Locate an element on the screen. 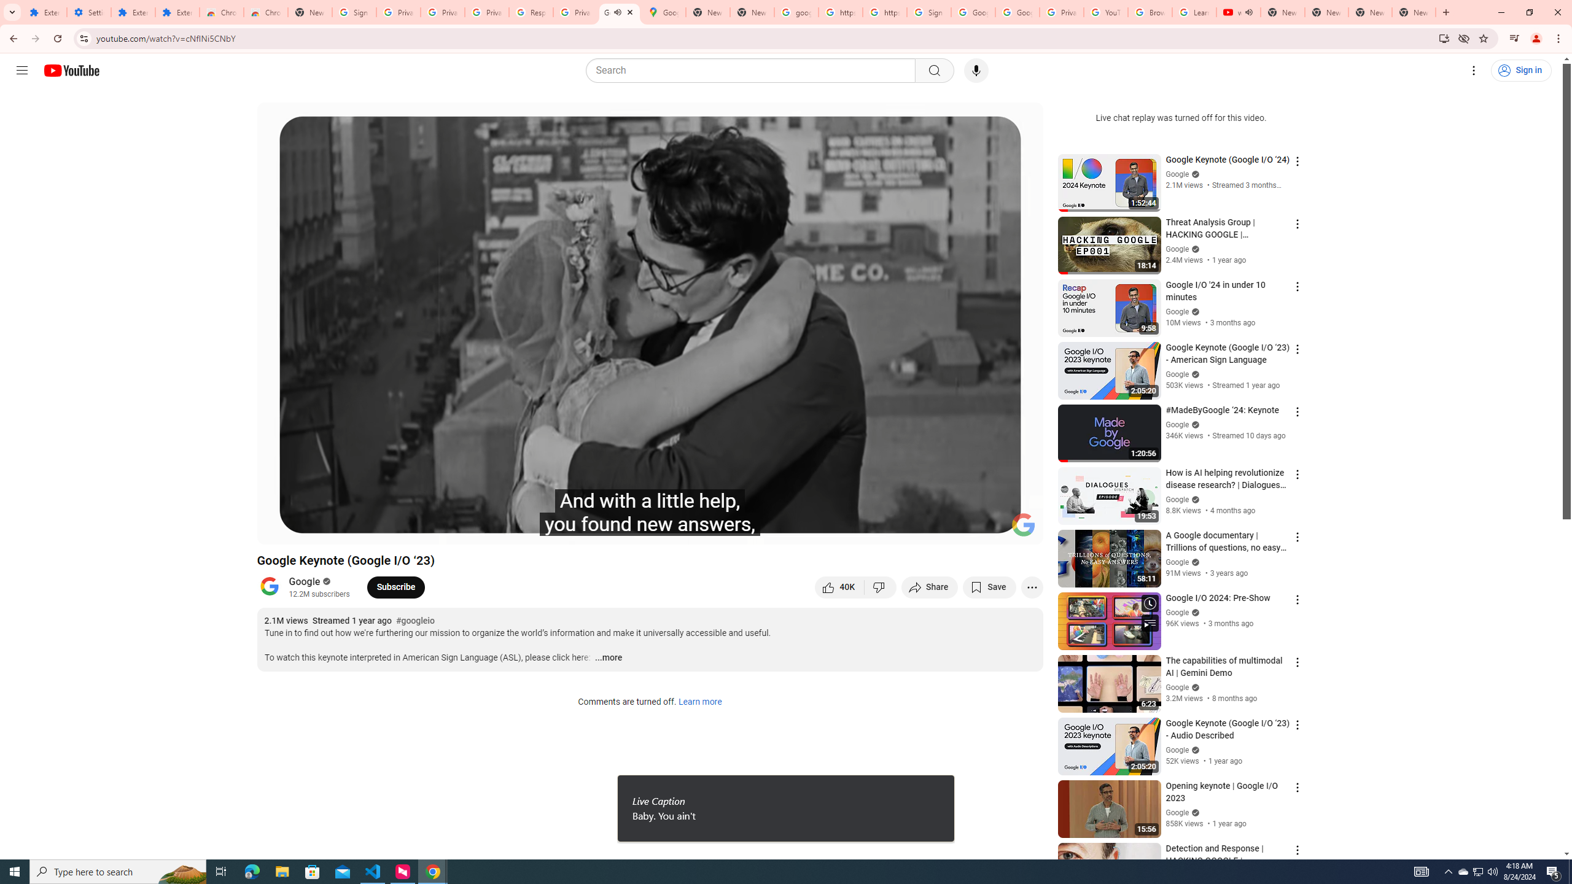 The image size is (1572, 884). like this video along with 40,865 other people is located at coordinates (839, 587).